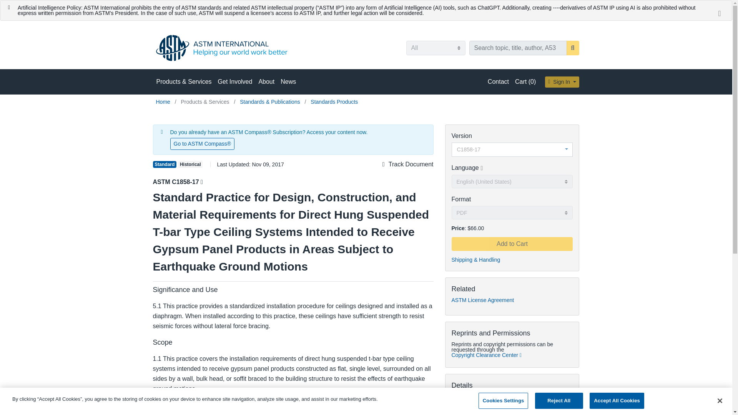  Describe the element at coordinates (512, 244) in the screenshot. I see `Add to Cart` at that location.